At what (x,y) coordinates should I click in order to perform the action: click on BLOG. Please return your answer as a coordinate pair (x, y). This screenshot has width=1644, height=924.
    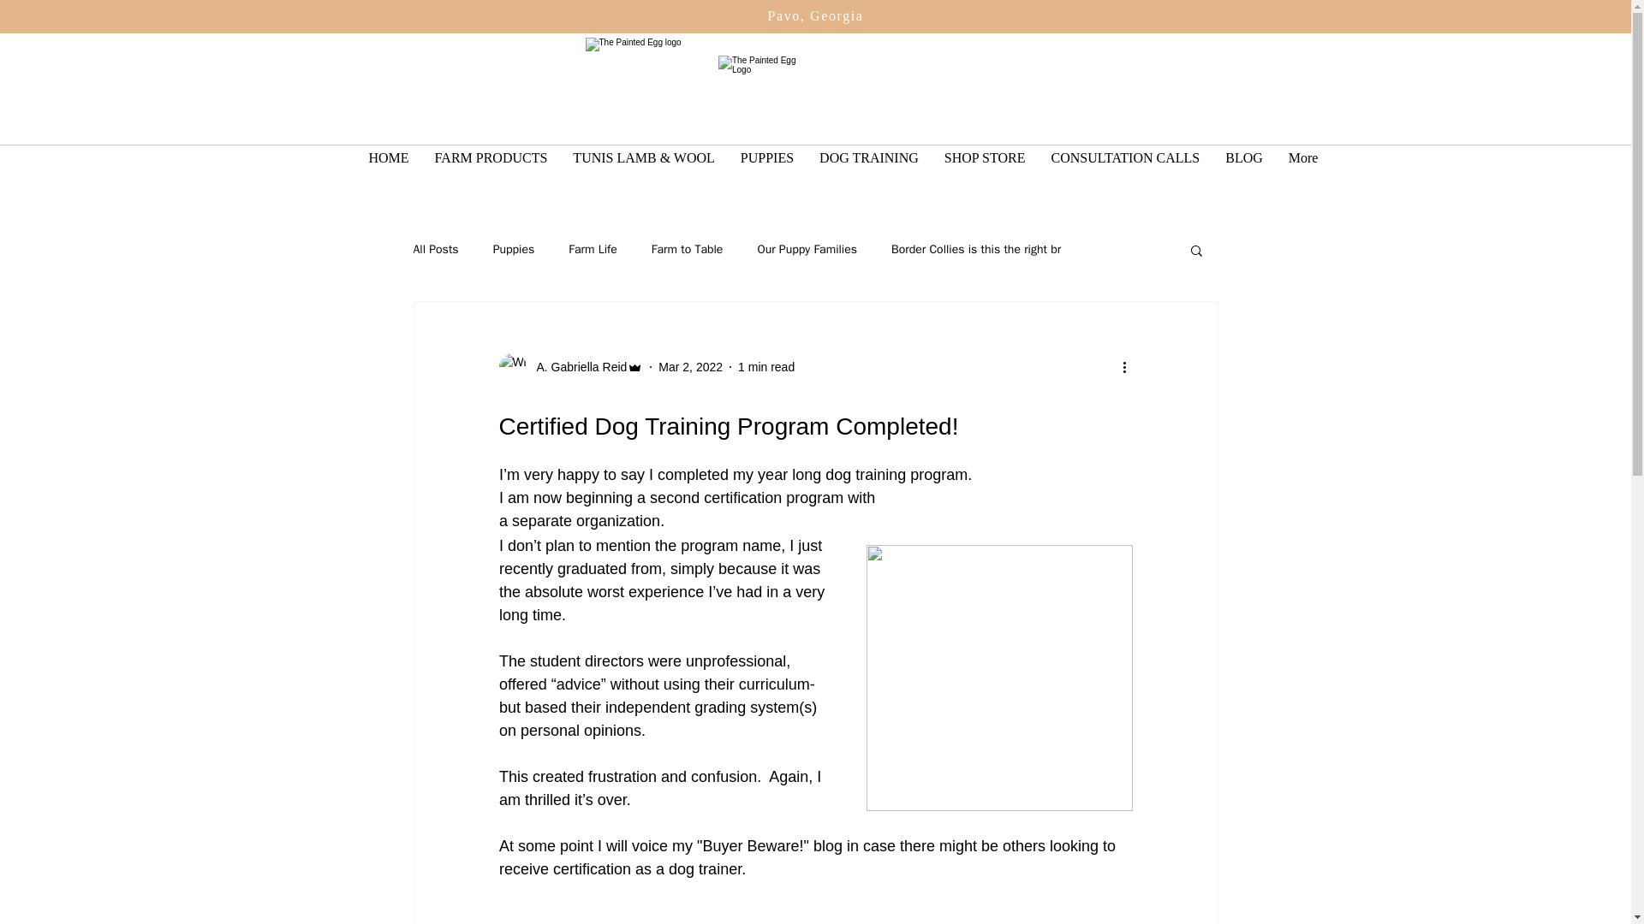
    Looking at the image, I should click on (1243, 168).